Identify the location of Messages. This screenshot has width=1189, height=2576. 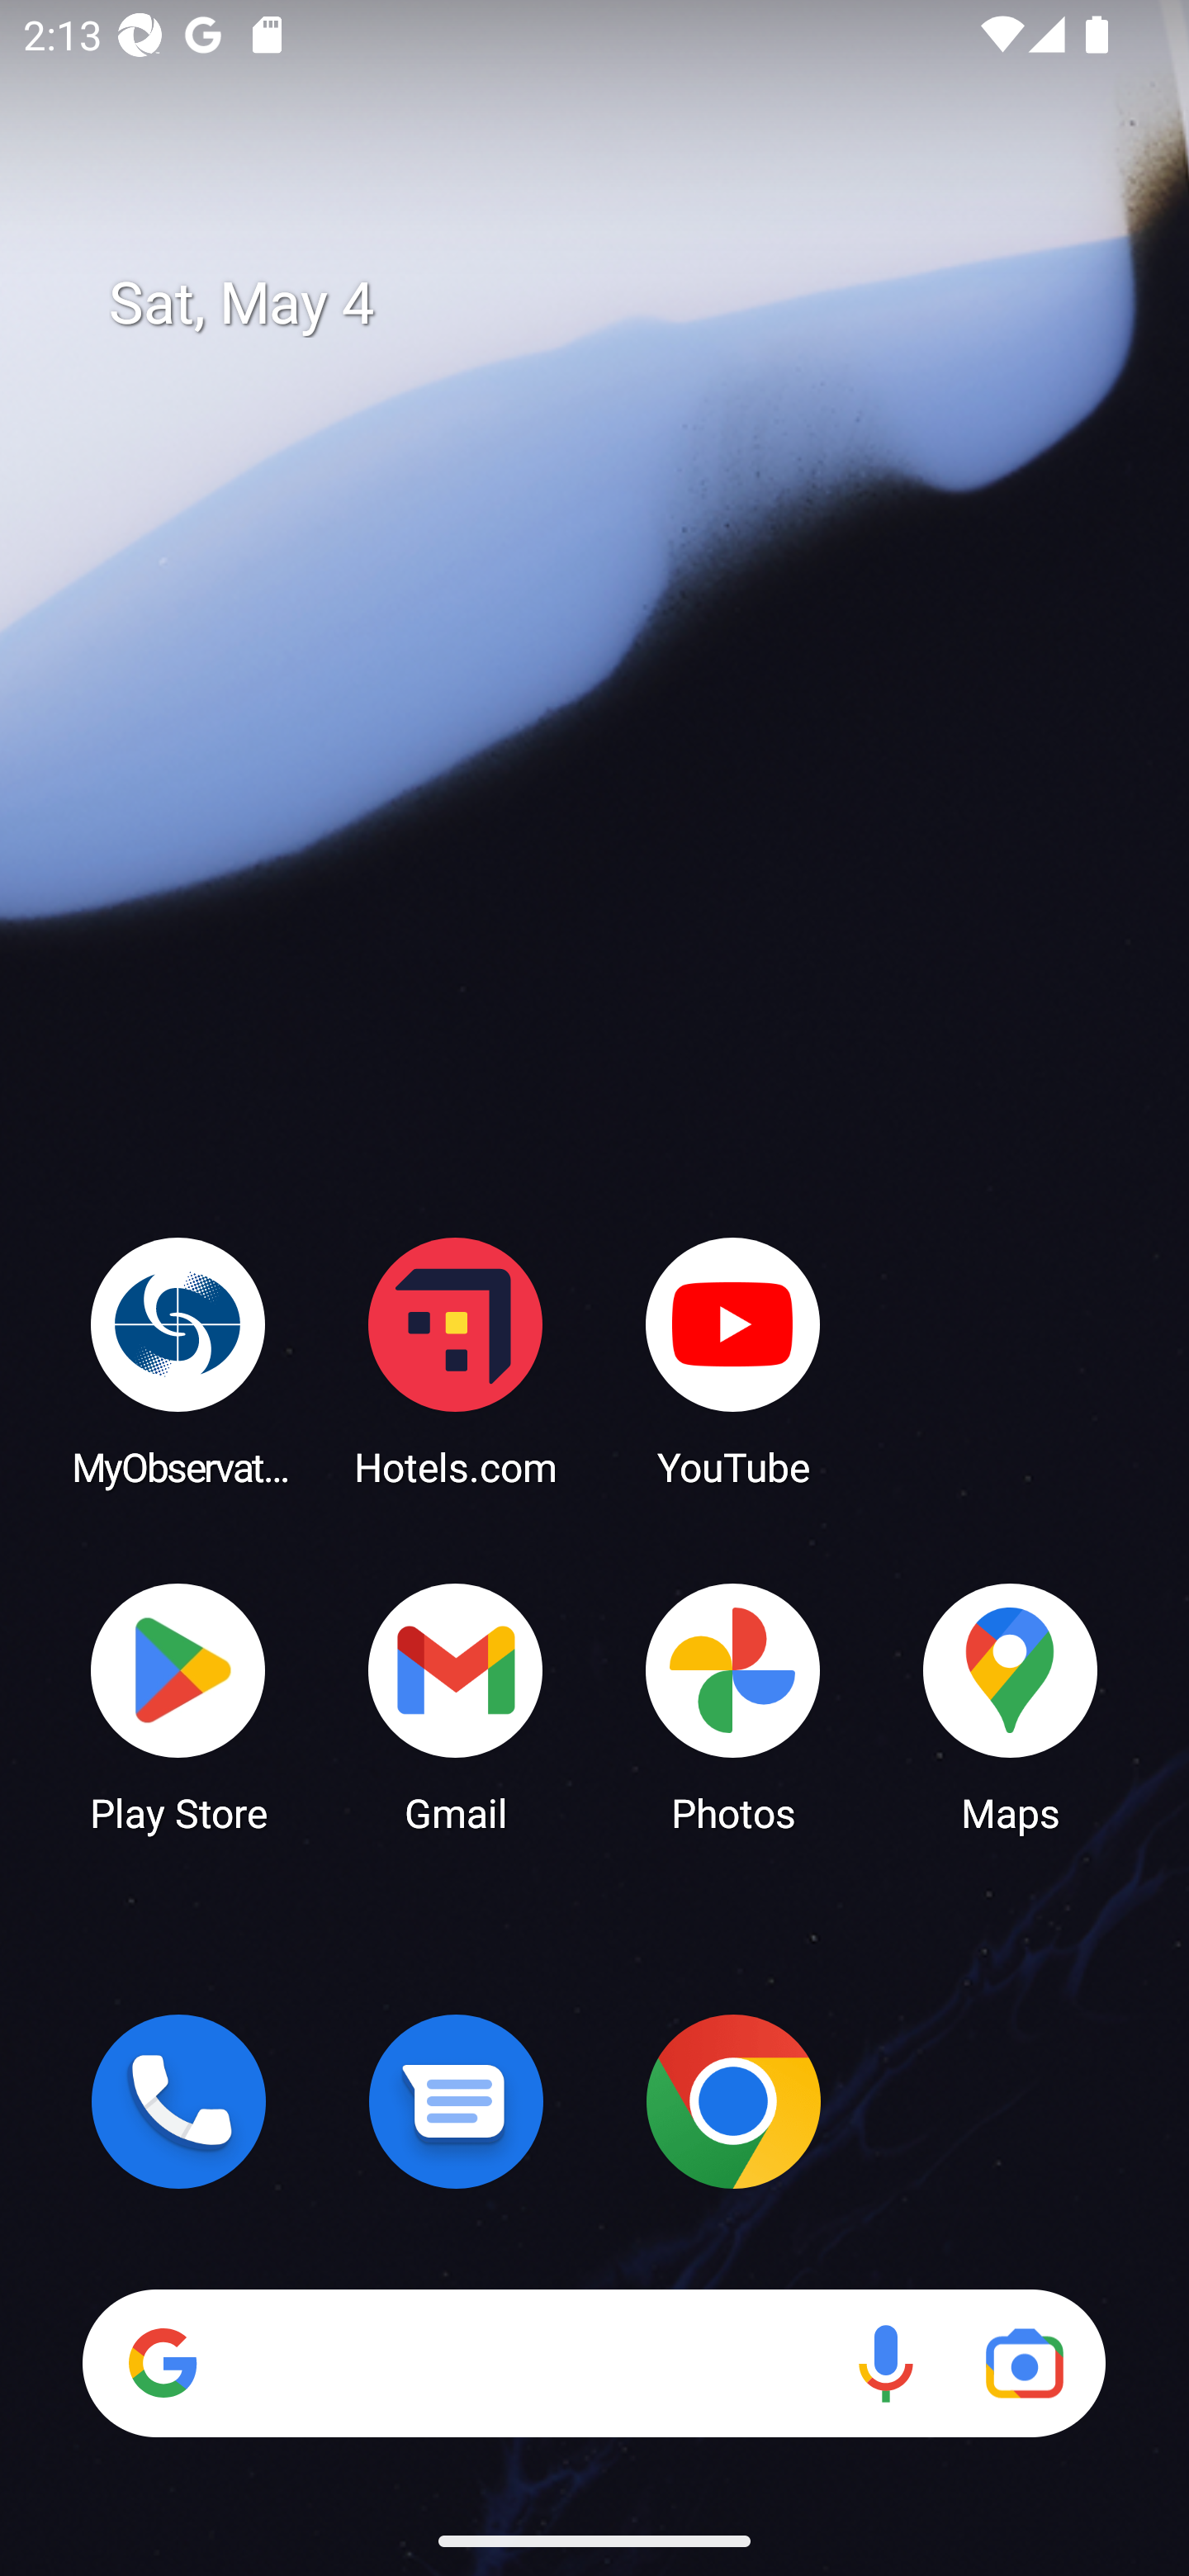
(456, 2101).